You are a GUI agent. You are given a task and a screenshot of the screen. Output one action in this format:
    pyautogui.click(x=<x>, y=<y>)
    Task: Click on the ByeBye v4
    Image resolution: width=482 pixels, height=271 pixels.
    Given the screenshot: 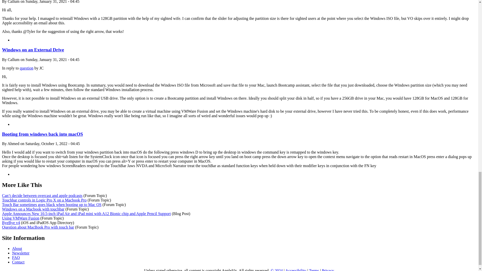 What is the action you would take?
    pyautogui.click(x=11, y=223)
    